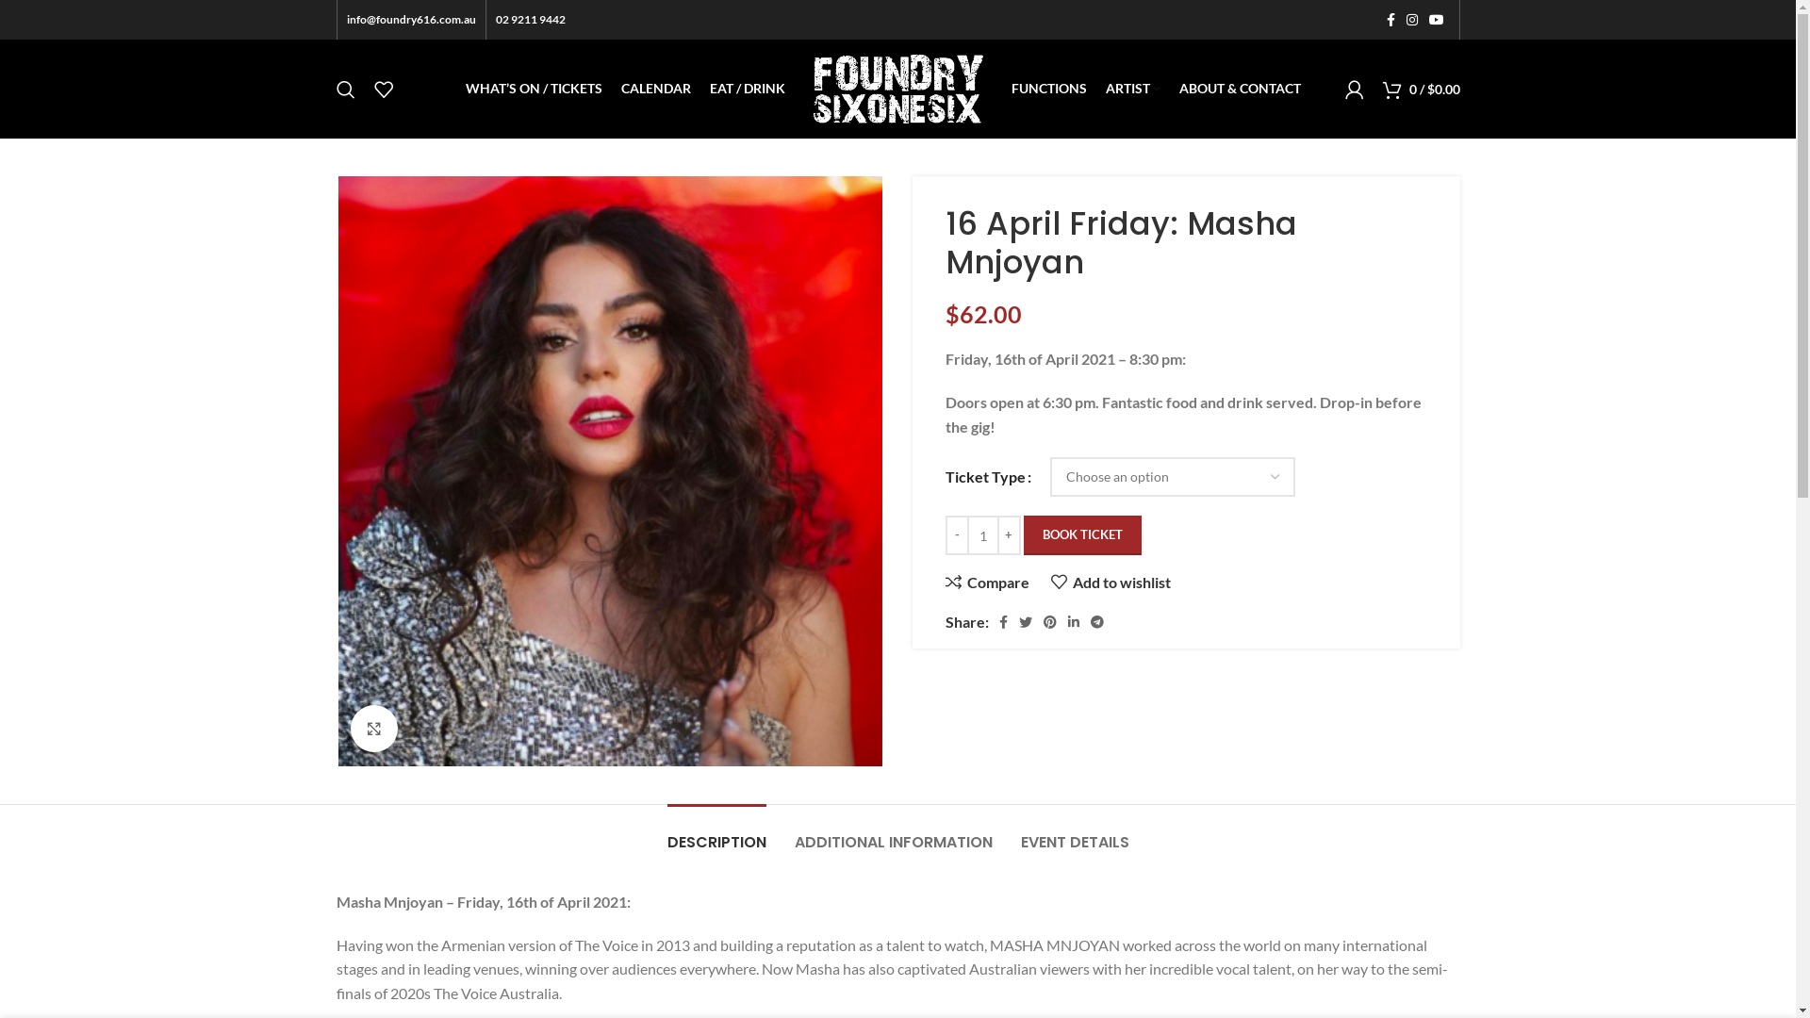 This screenshot has height=1018, width=1810. Describe the element at coordinates (1421, 89) in the screenshot. I see `0 / $0.00` at that location.